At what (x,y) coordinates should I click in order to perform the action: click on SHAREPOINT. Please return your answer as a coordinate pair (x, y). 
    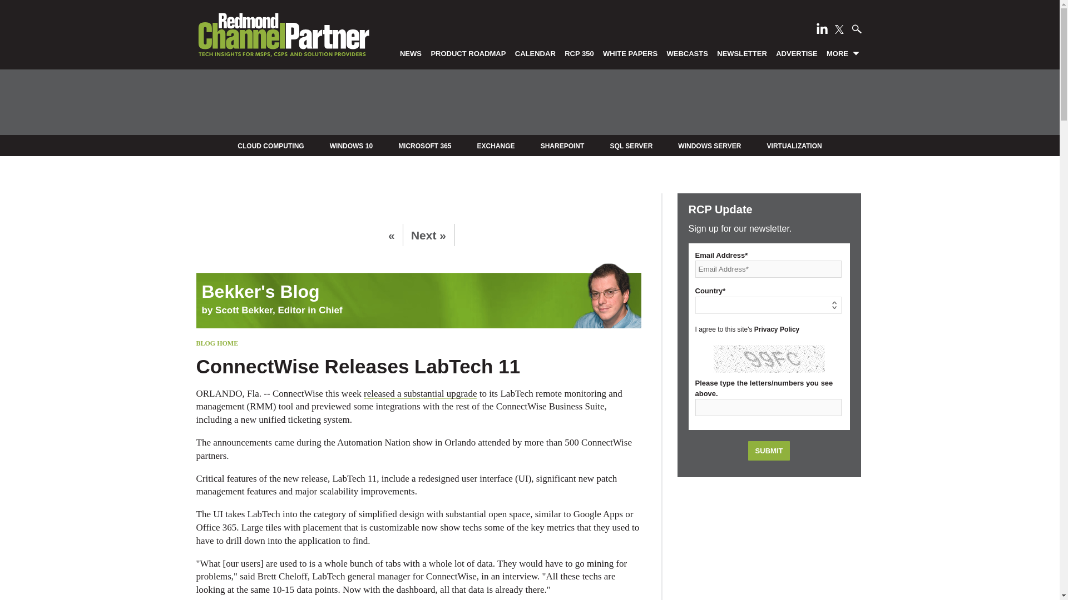
    Looking at the image, I should click on (562, 146).